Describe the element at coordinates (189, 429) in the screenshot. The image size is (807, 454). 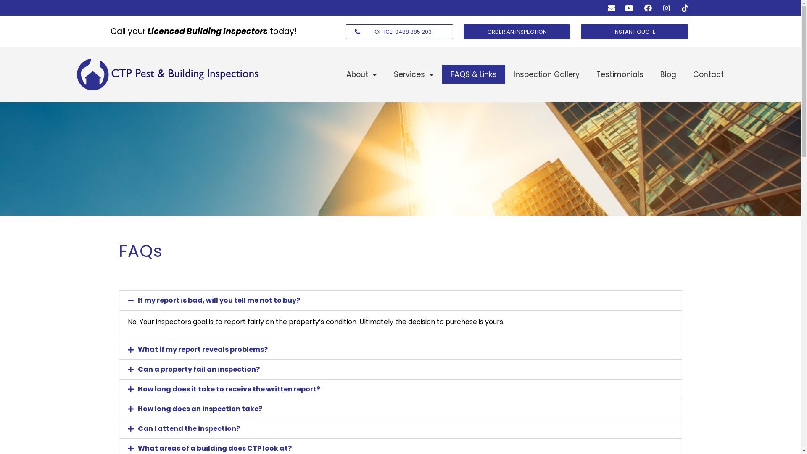
I see `Can I attend the inspection?` at that location.